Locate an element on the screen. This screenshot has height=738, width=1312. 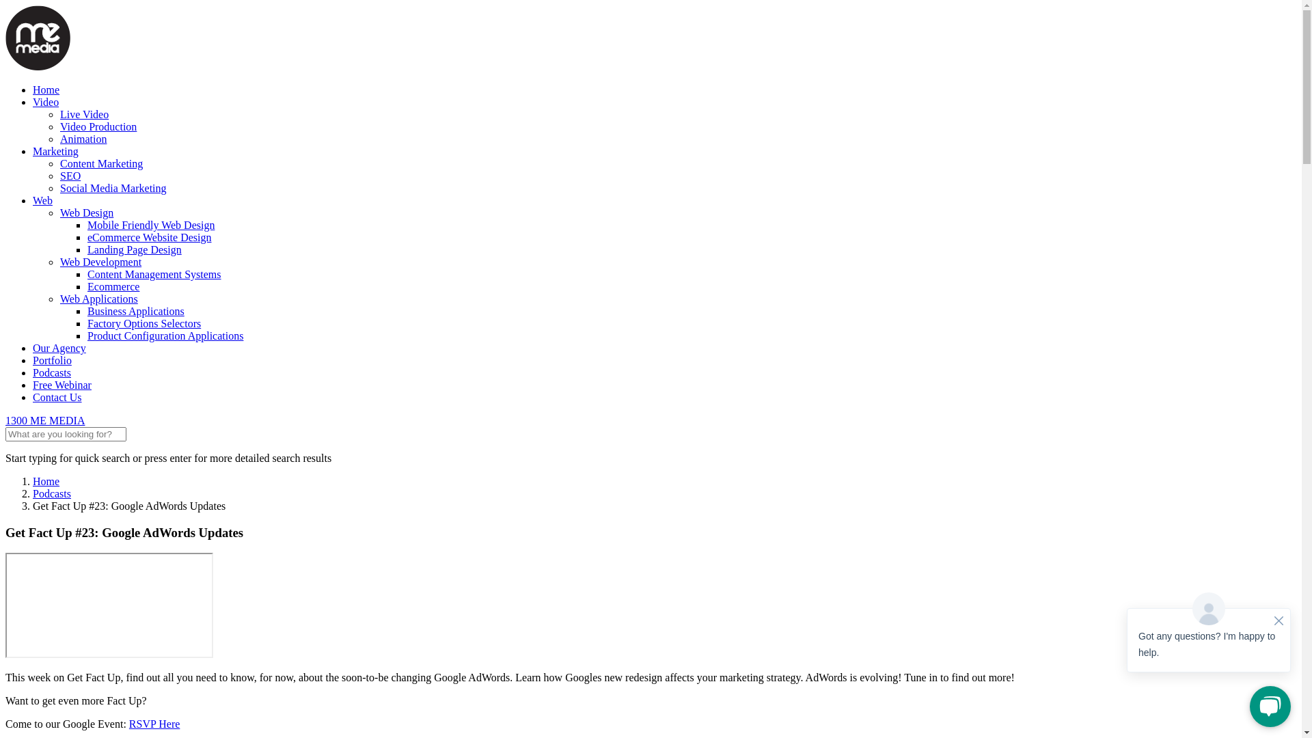
Web Design is located at coordinates (87, 213).